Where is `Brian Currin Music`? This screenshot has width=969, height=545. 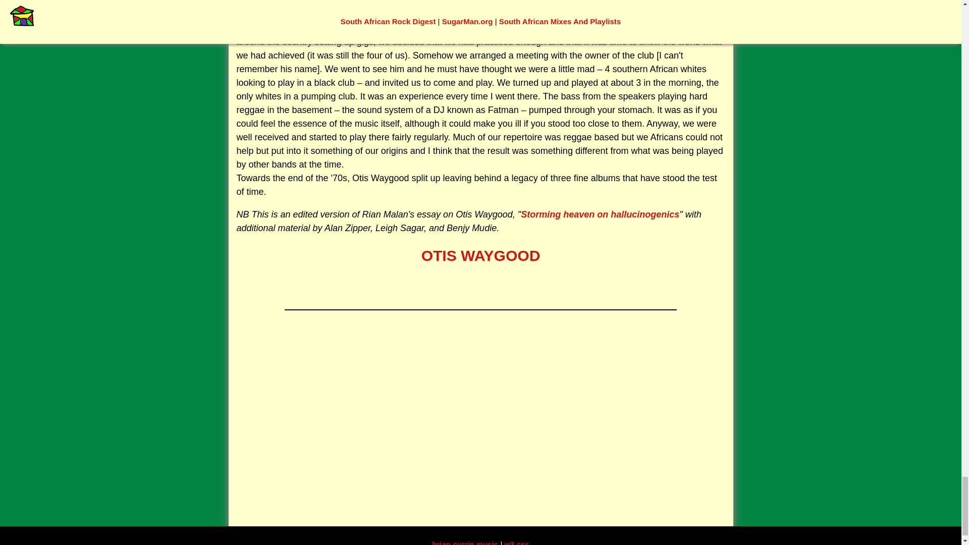 Brian Currin Music is located at coordinates (466, 542).